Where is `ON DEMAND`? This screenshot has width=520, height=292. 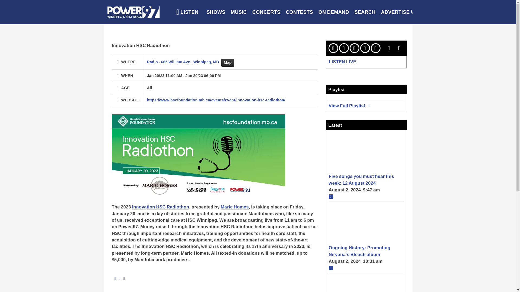 ON DEMAND is located at coordinates (334, 12).